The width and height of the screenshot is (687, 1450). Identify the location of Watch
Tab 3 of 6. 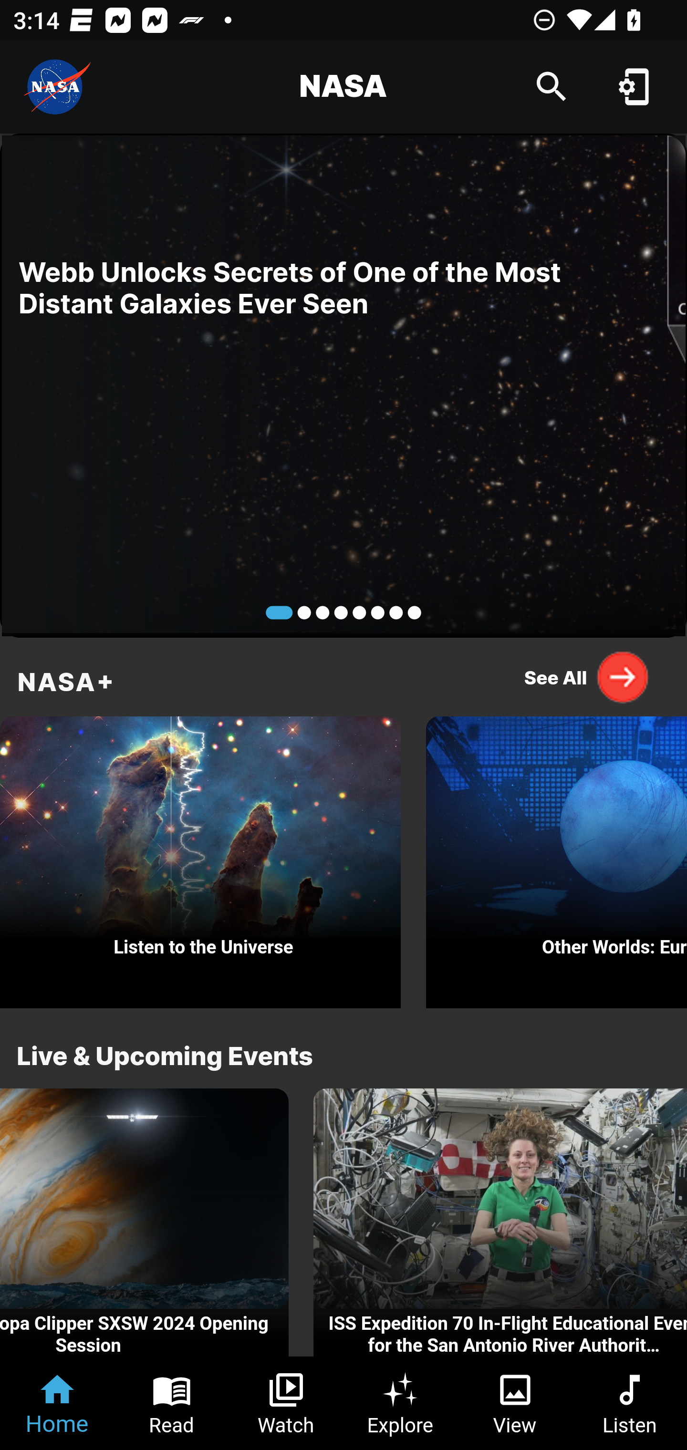
(286, 1403).